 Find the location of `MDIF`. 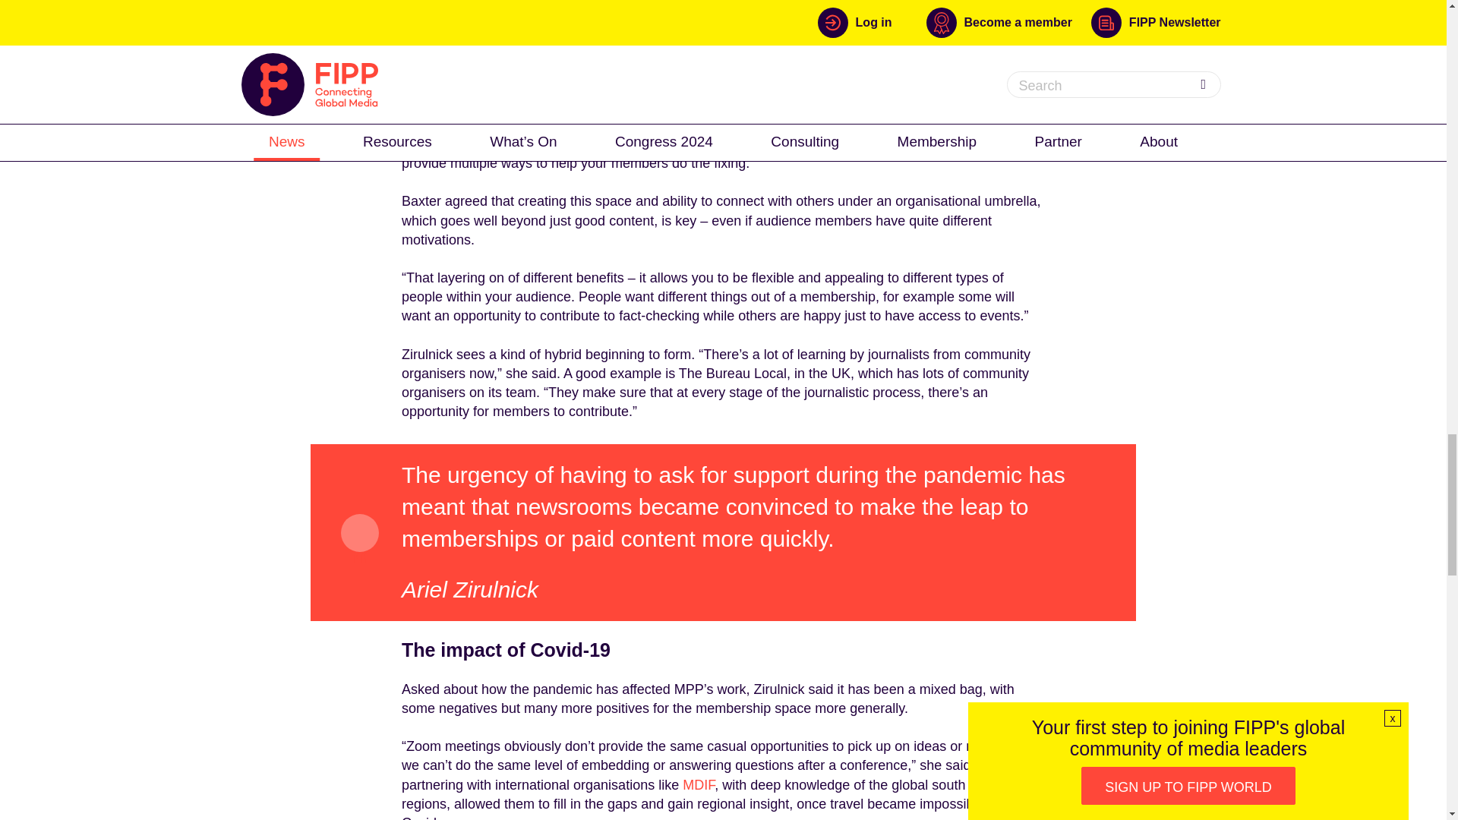

MDIF is located at coordinates (698, 785).